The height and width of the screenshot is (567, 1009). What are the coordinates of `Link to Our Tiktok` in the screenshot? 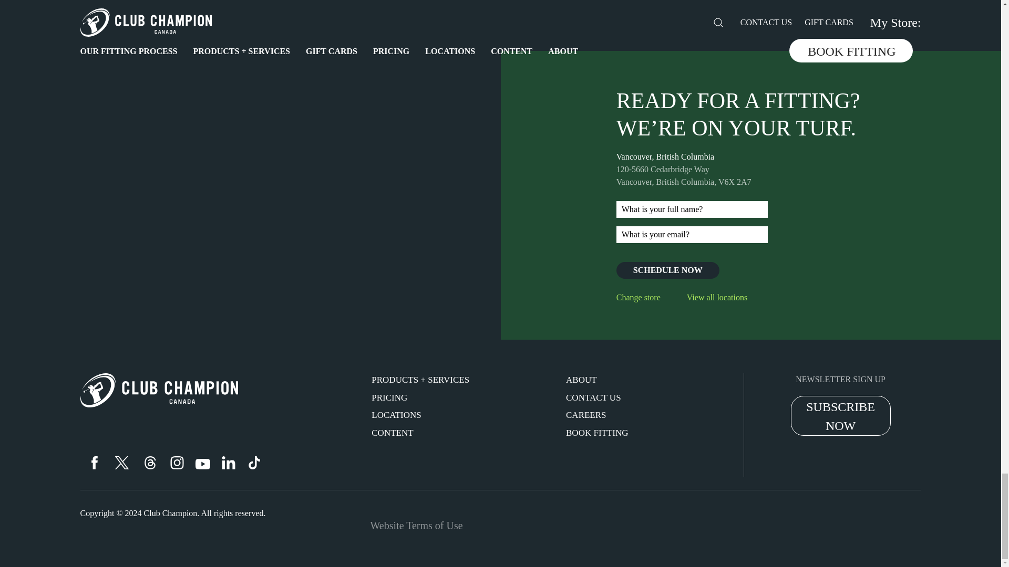 It's located at (254, 463).